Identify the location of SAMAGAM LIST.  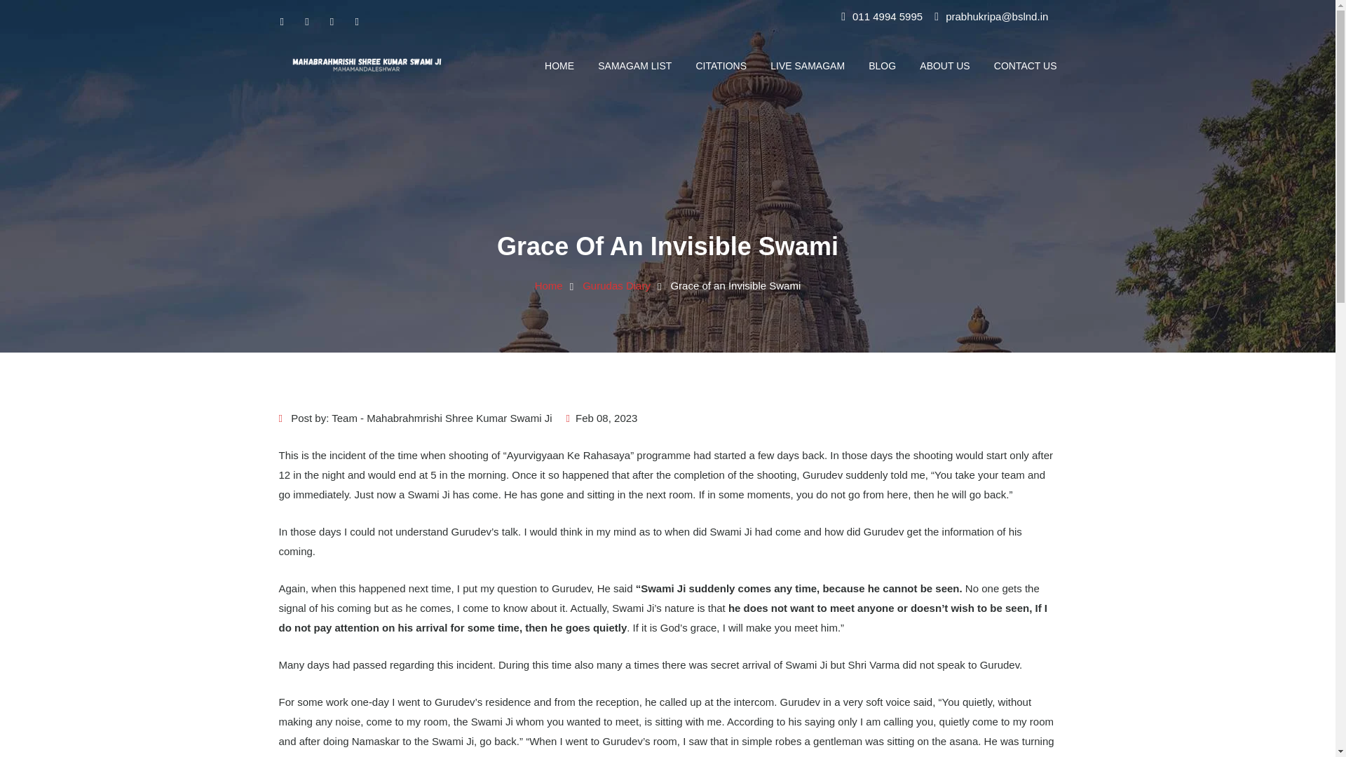
(634, 65).